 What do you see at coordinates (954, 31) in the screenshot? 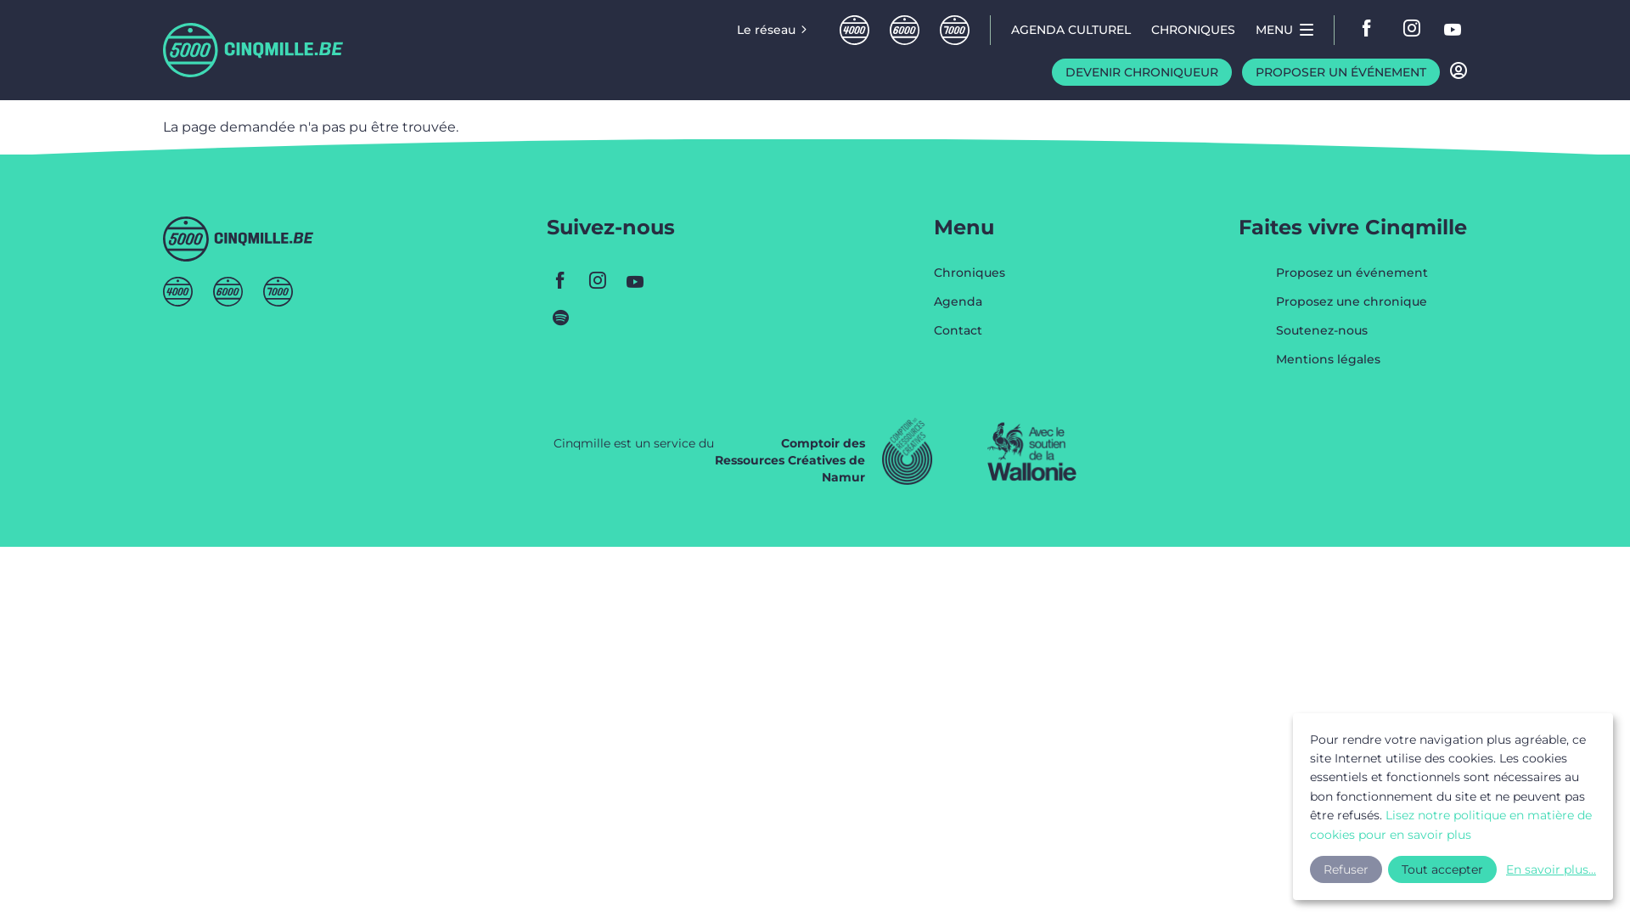
I see `Septmille` at bounding box center [954, 31].